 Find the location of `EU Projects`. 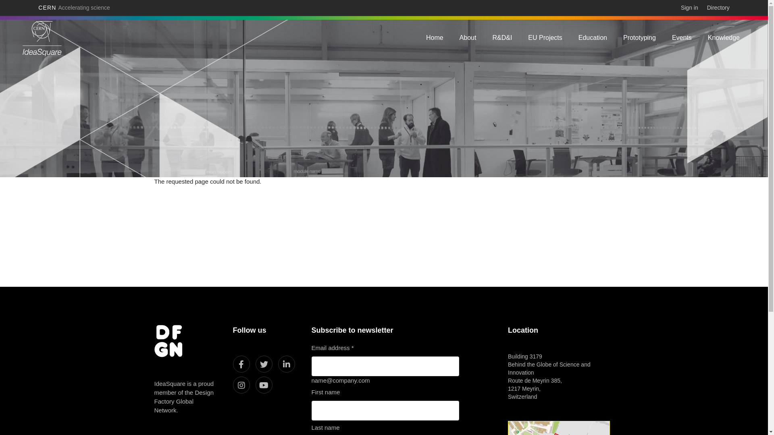

EU Projects is located at coordinates (545, 38).